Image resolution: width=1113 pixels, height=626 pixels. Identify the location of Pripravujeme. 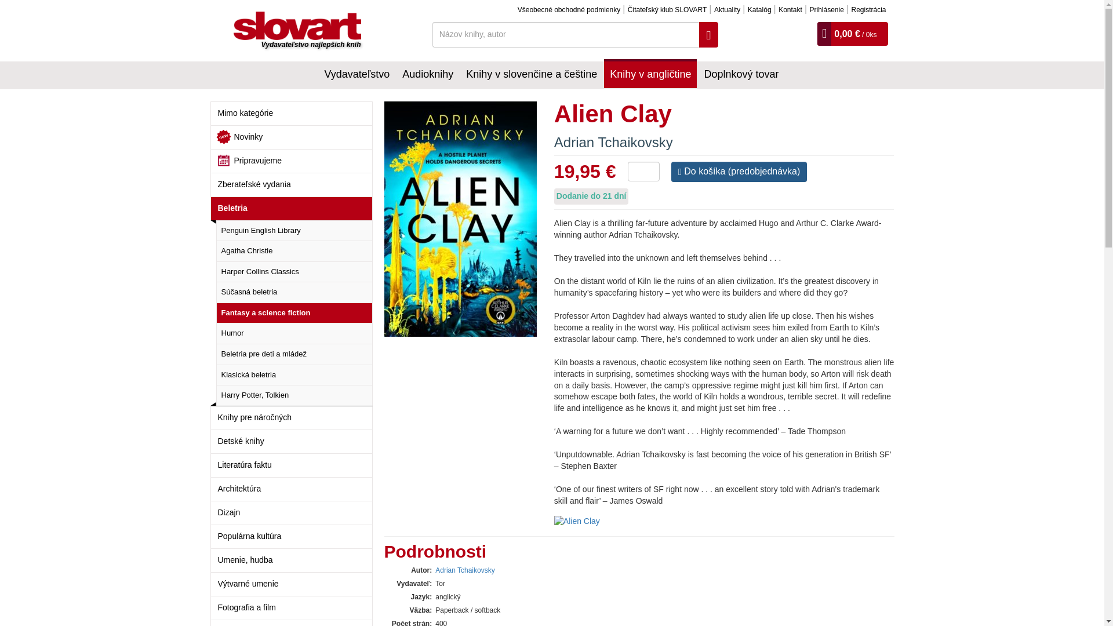
(291, 161).